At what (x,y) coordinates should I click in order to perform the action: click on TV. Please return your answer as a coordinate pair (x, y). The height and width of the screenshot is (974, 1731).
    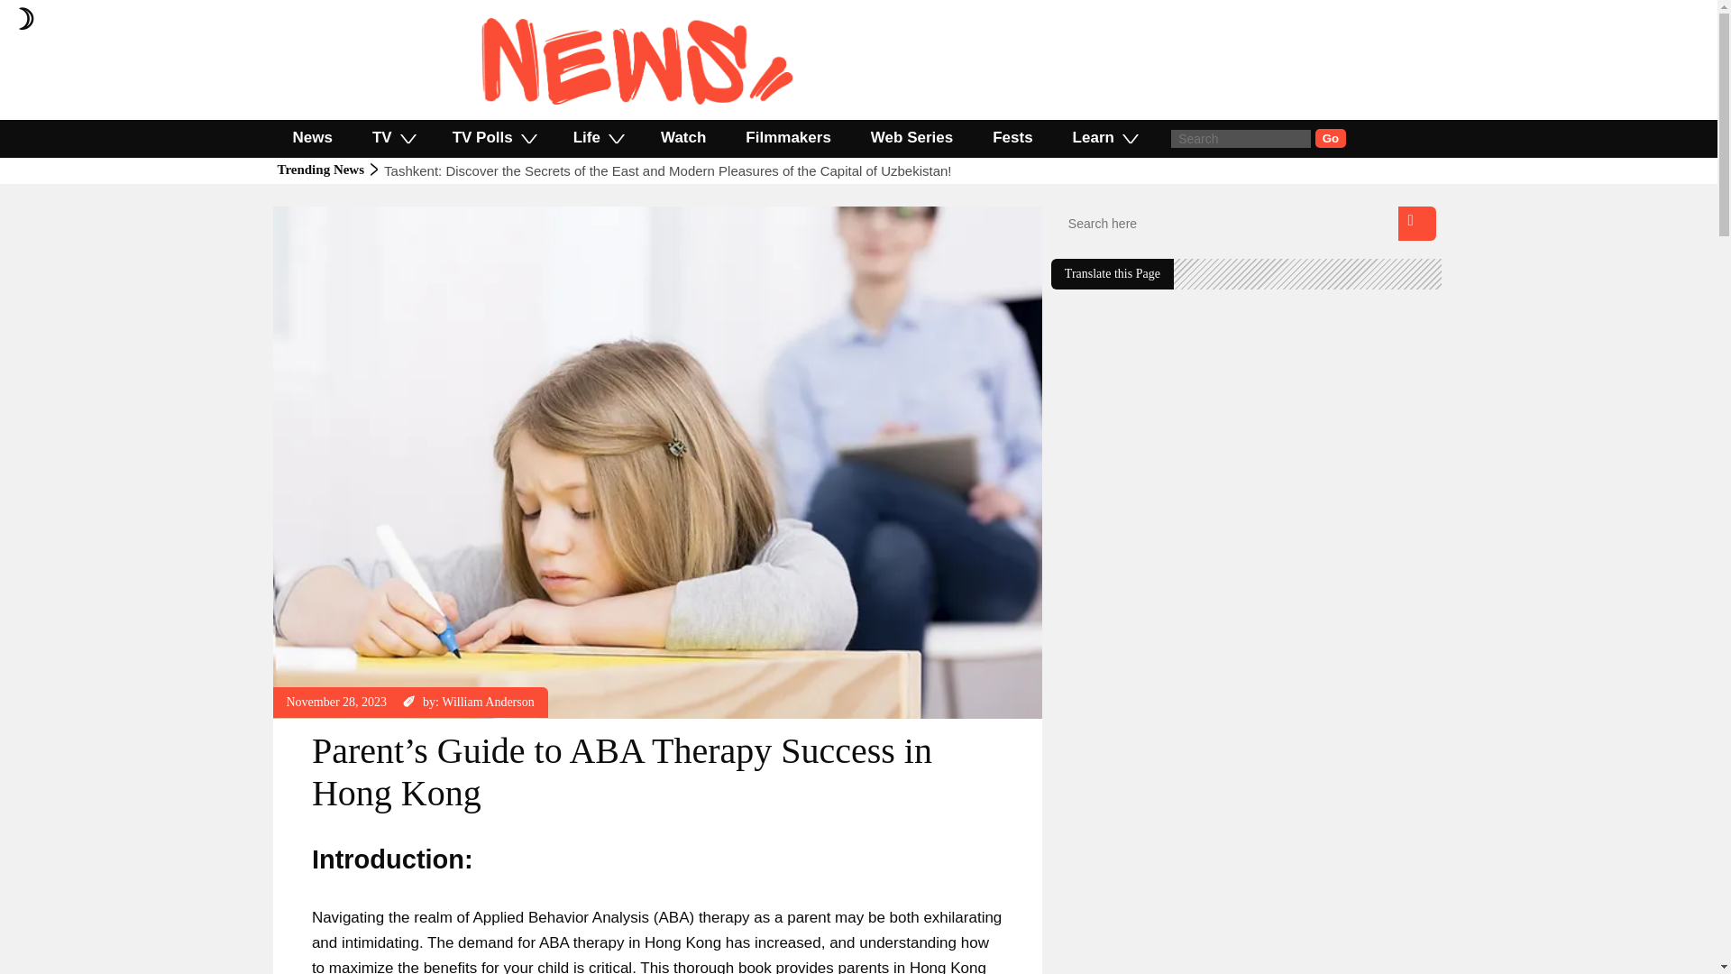
    Looking at the image, I should click on (393, 137).